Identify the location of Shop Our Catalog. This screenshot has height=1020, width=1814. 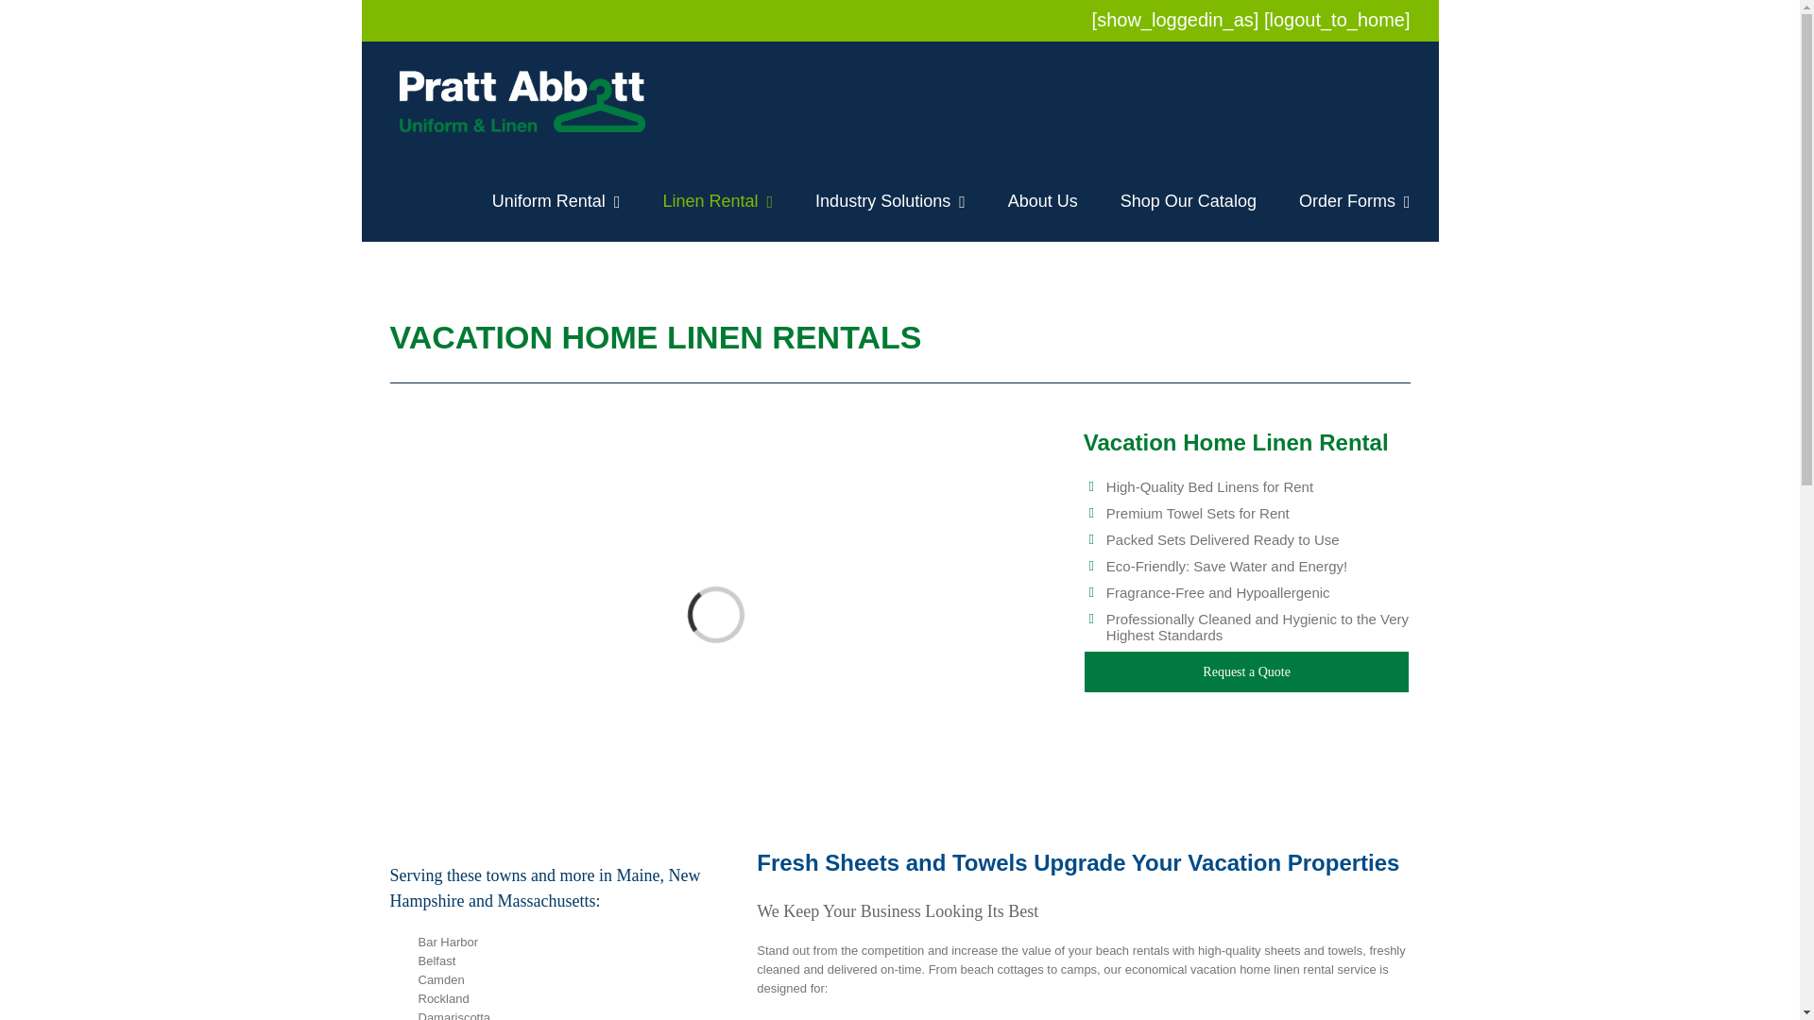
(1189, 200).